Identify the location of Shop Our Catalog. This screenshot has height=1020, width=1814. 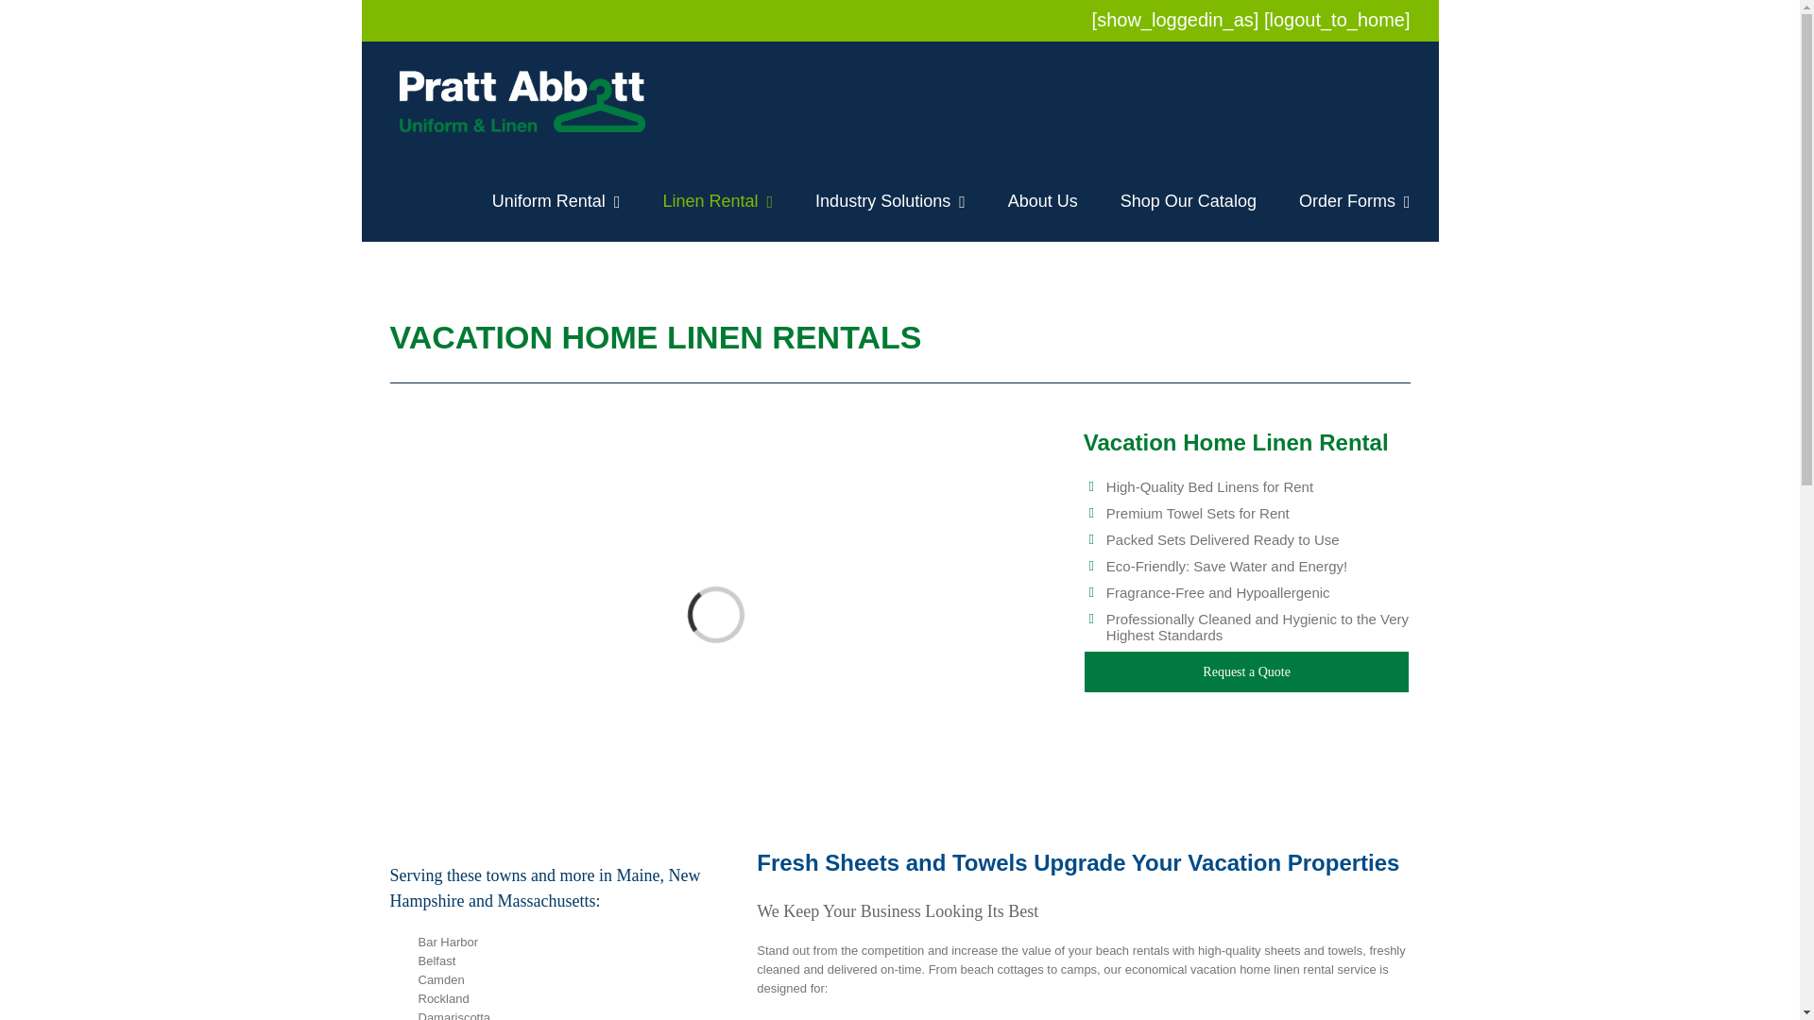
(1189, 200).